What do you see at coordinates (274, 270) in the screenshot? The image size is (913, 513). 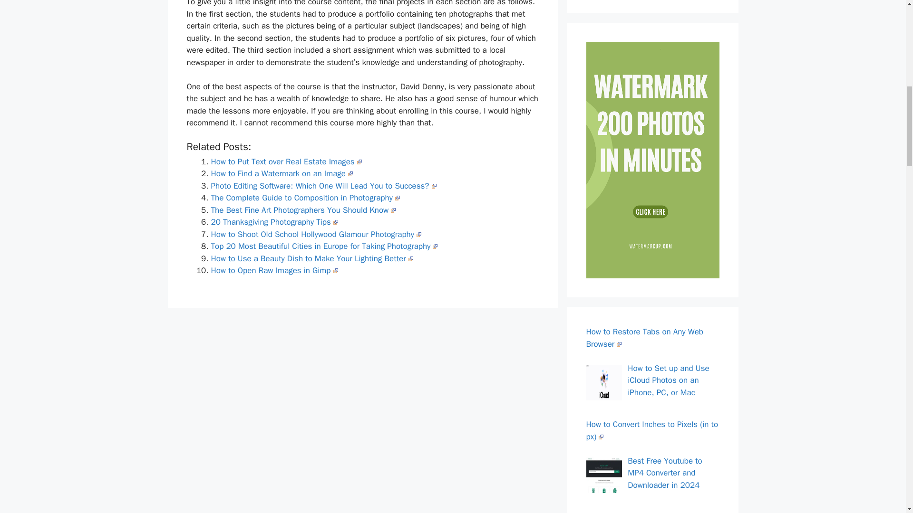 I see `How to Open Raw Images in Gimp` at bounding box center [274, 270].